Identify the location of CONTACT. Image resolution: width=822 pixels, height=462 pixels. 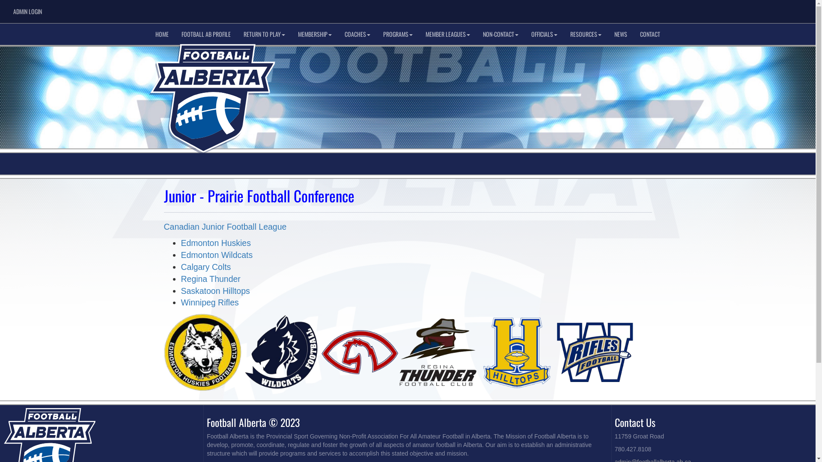
(650, 34).